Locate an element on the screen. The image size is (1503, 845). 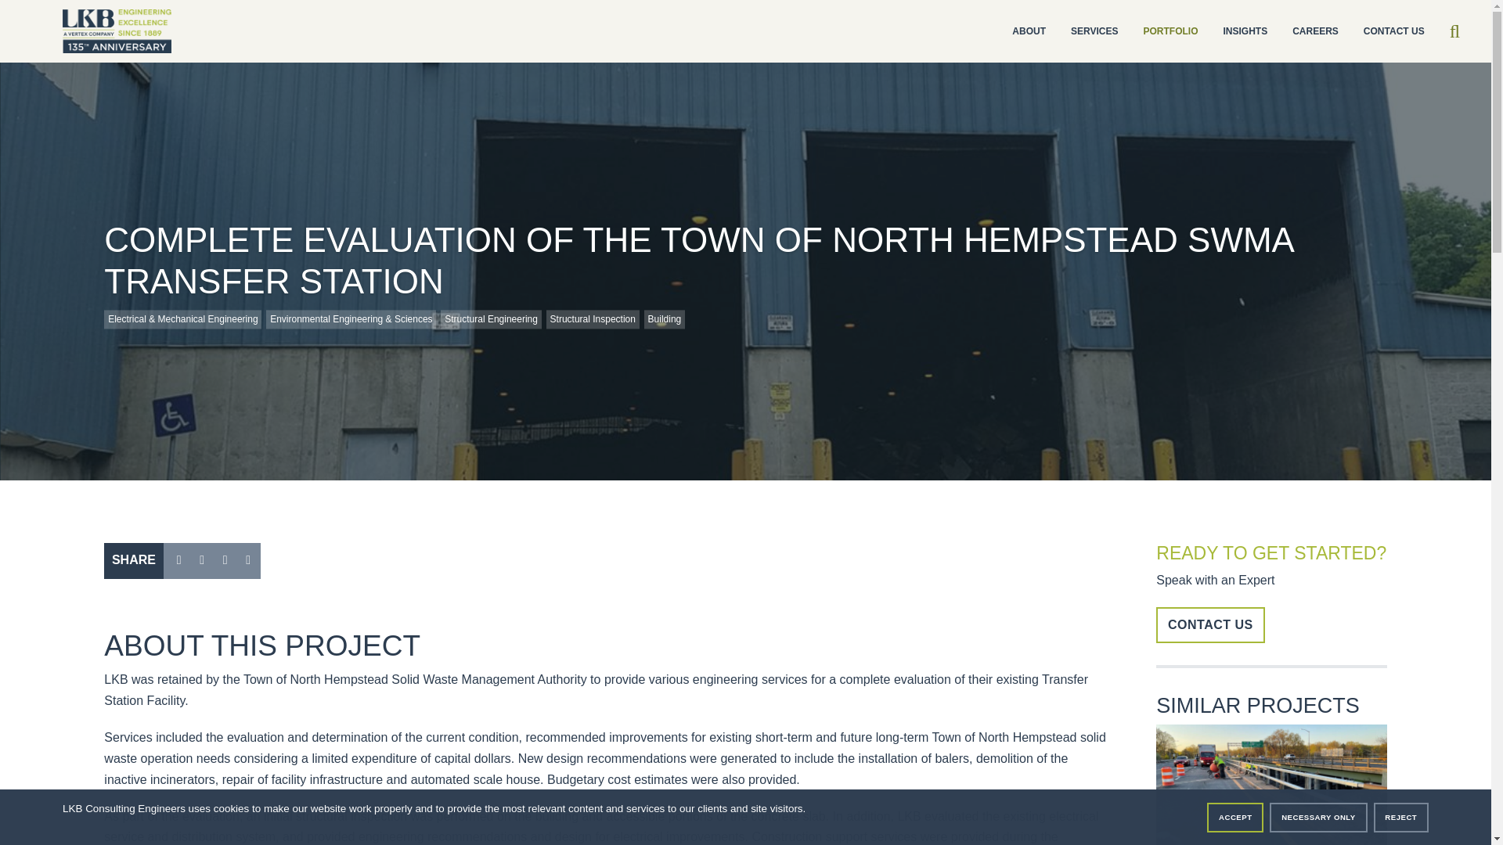
Share on Facebook is located at coordinates (202, 560).